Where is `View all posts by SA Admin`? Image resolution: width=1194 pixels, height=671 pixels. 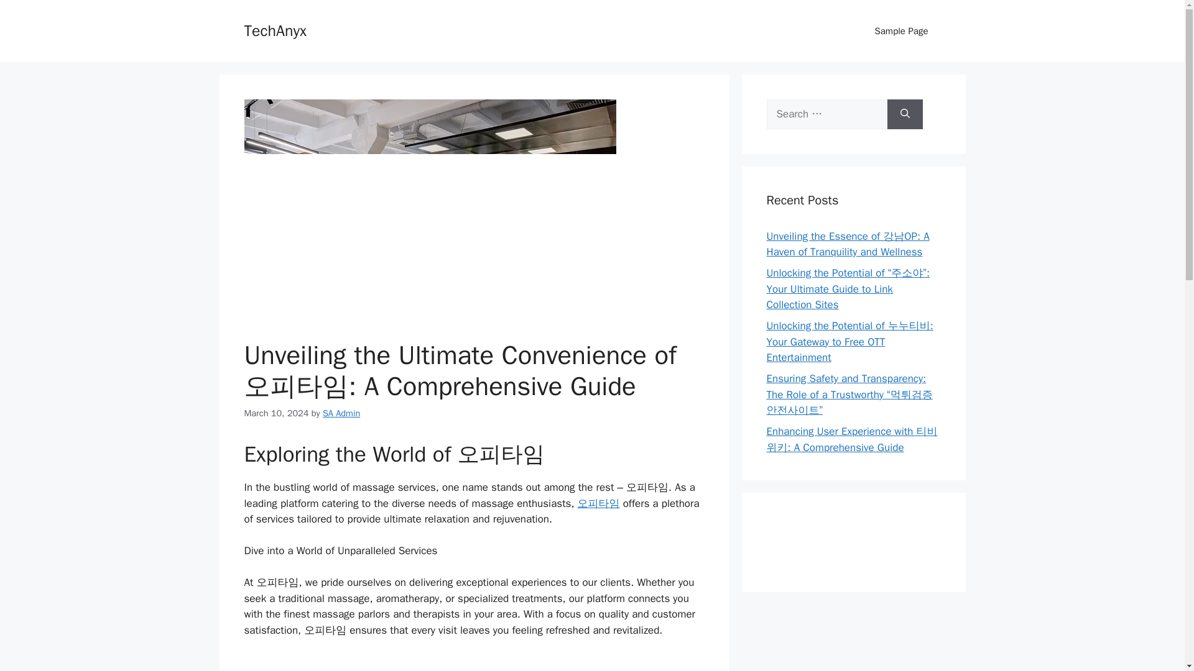
View all posts by SA Admin is located at coordinates (341, 413).